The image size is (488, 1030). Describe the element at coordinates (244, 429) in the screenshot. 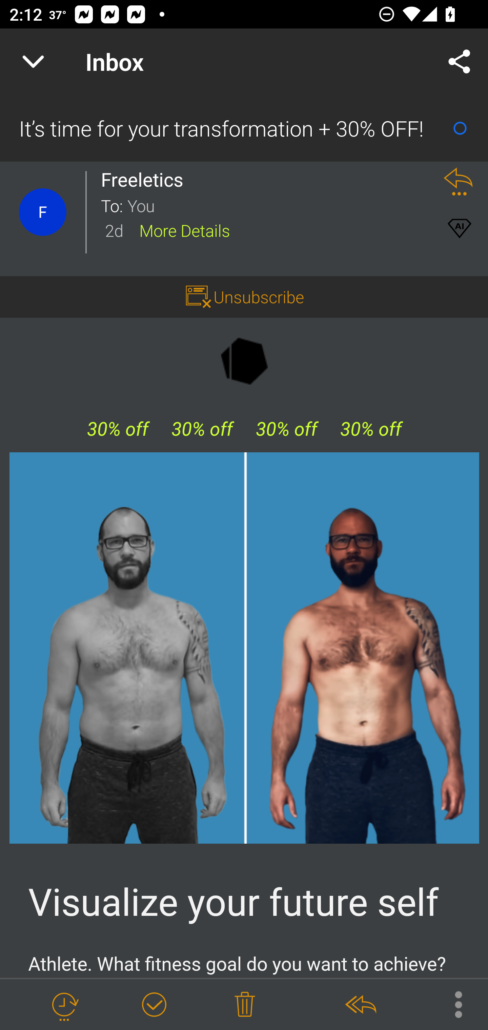

I see `30% off     30% off     30% off     30% off` at that location.